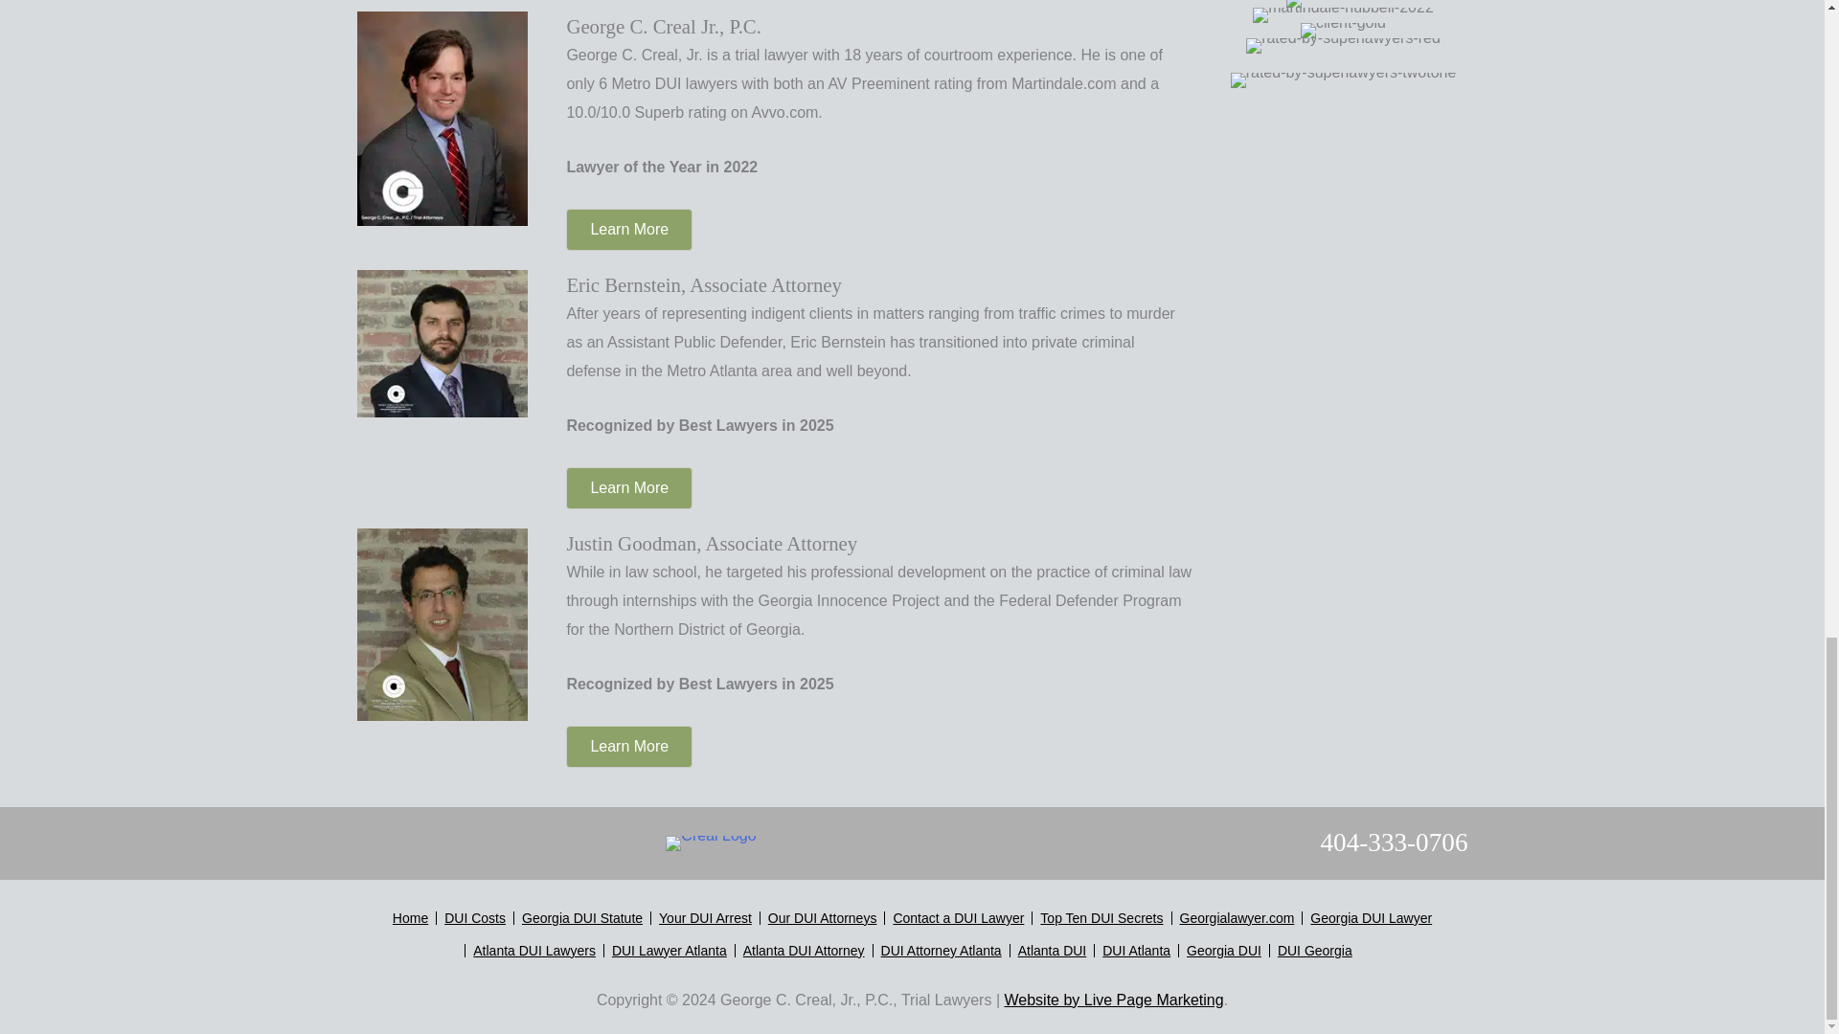 This screenshot has height=1034, width=1839. Describe the element at coordinates (1343, 29) in the screenshot. I see `client-gold` at that location.